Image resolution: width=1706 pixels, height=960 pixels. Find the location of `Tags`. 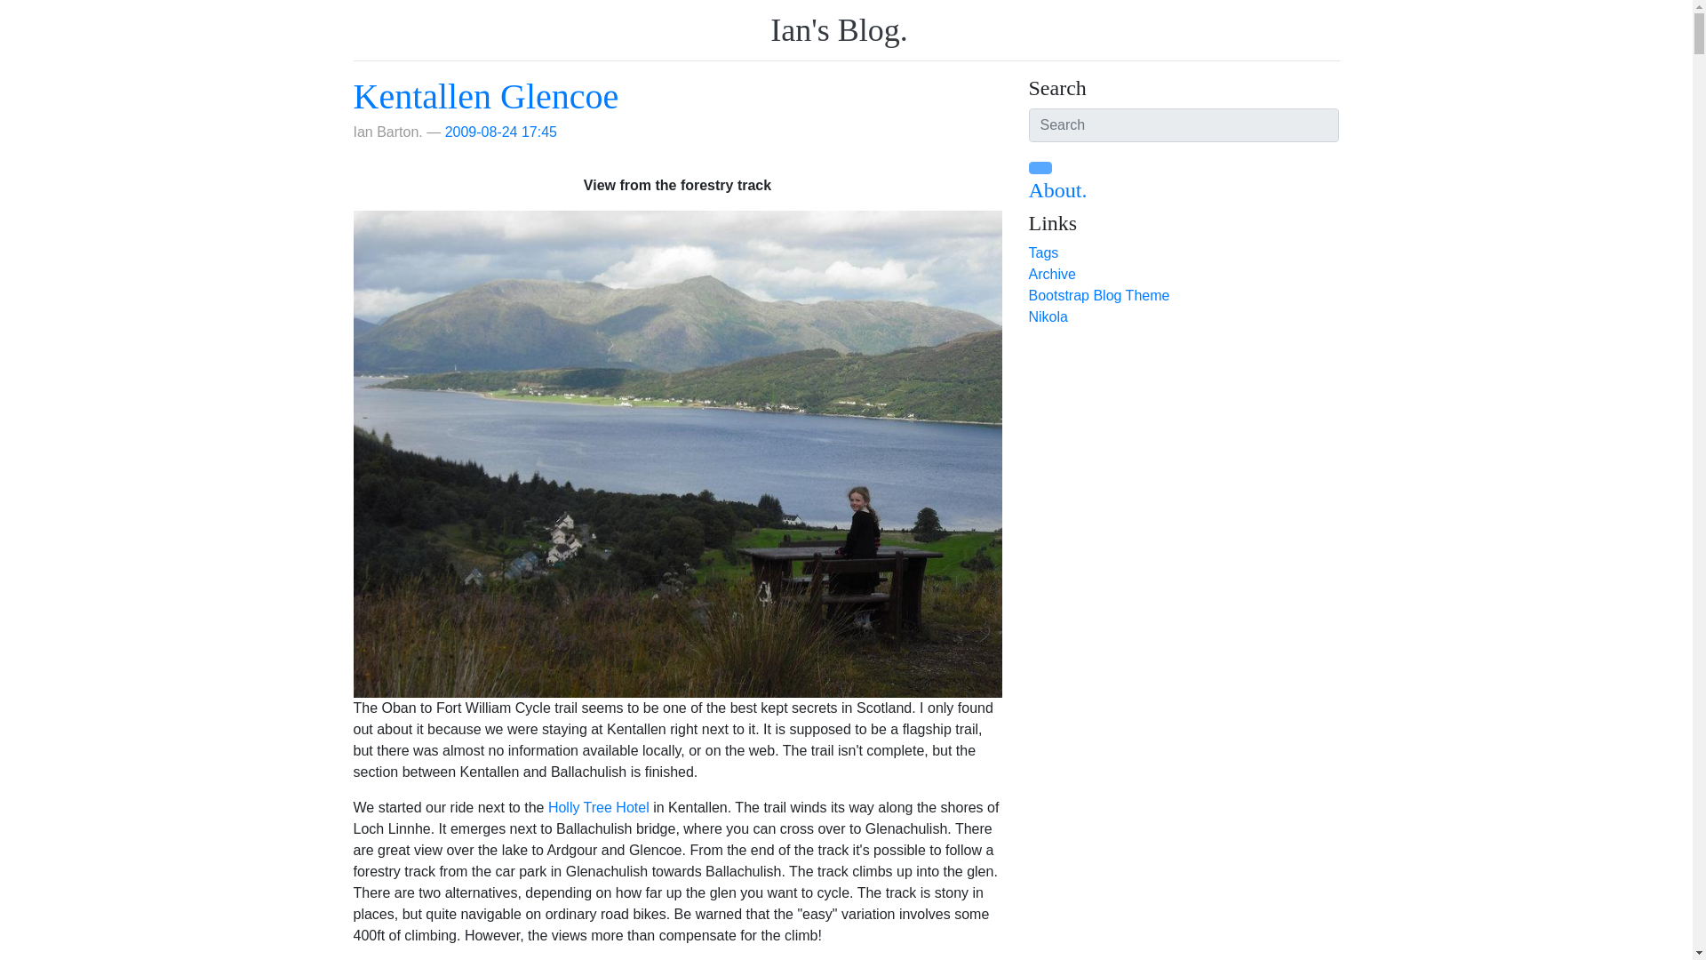

Tags is located at coordinates (1043, 252).